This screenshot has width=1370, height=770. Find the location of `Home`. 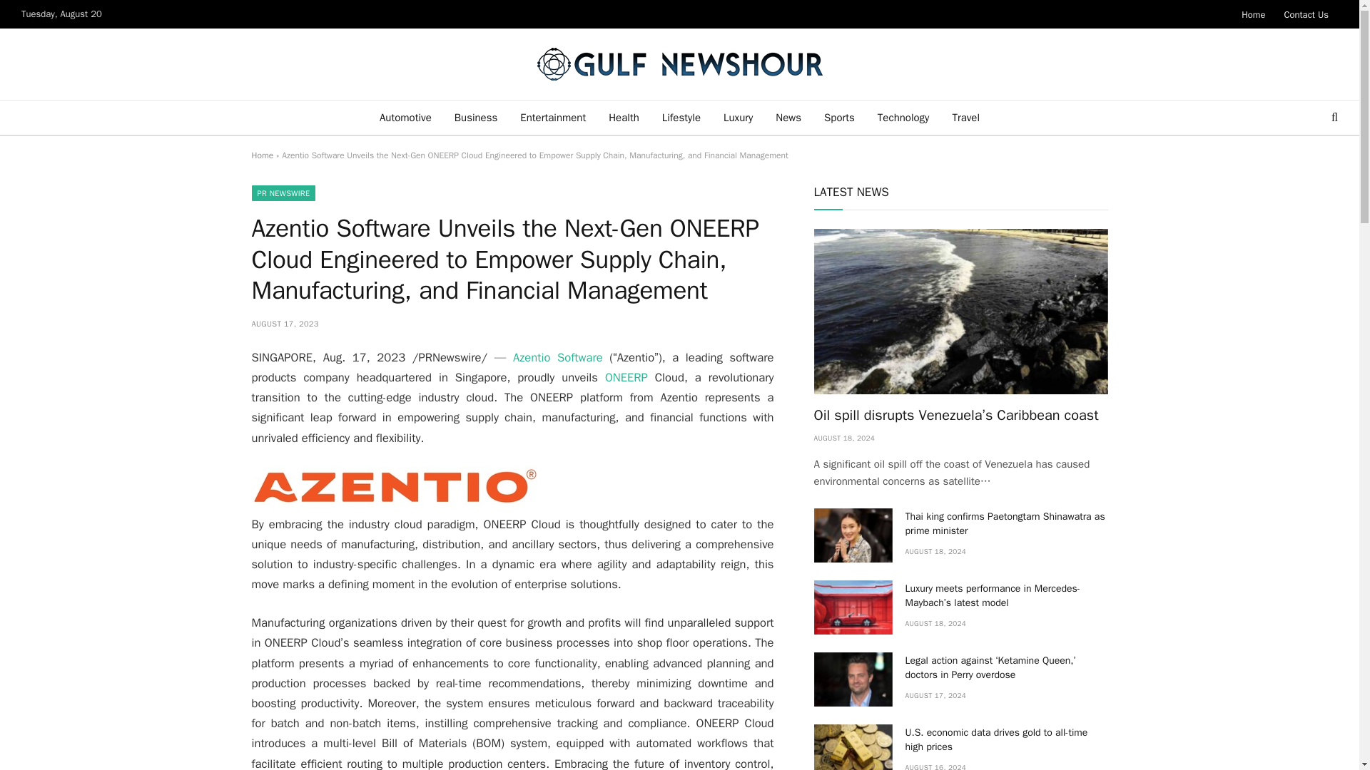

Home is located at coordinates (1253, 14).